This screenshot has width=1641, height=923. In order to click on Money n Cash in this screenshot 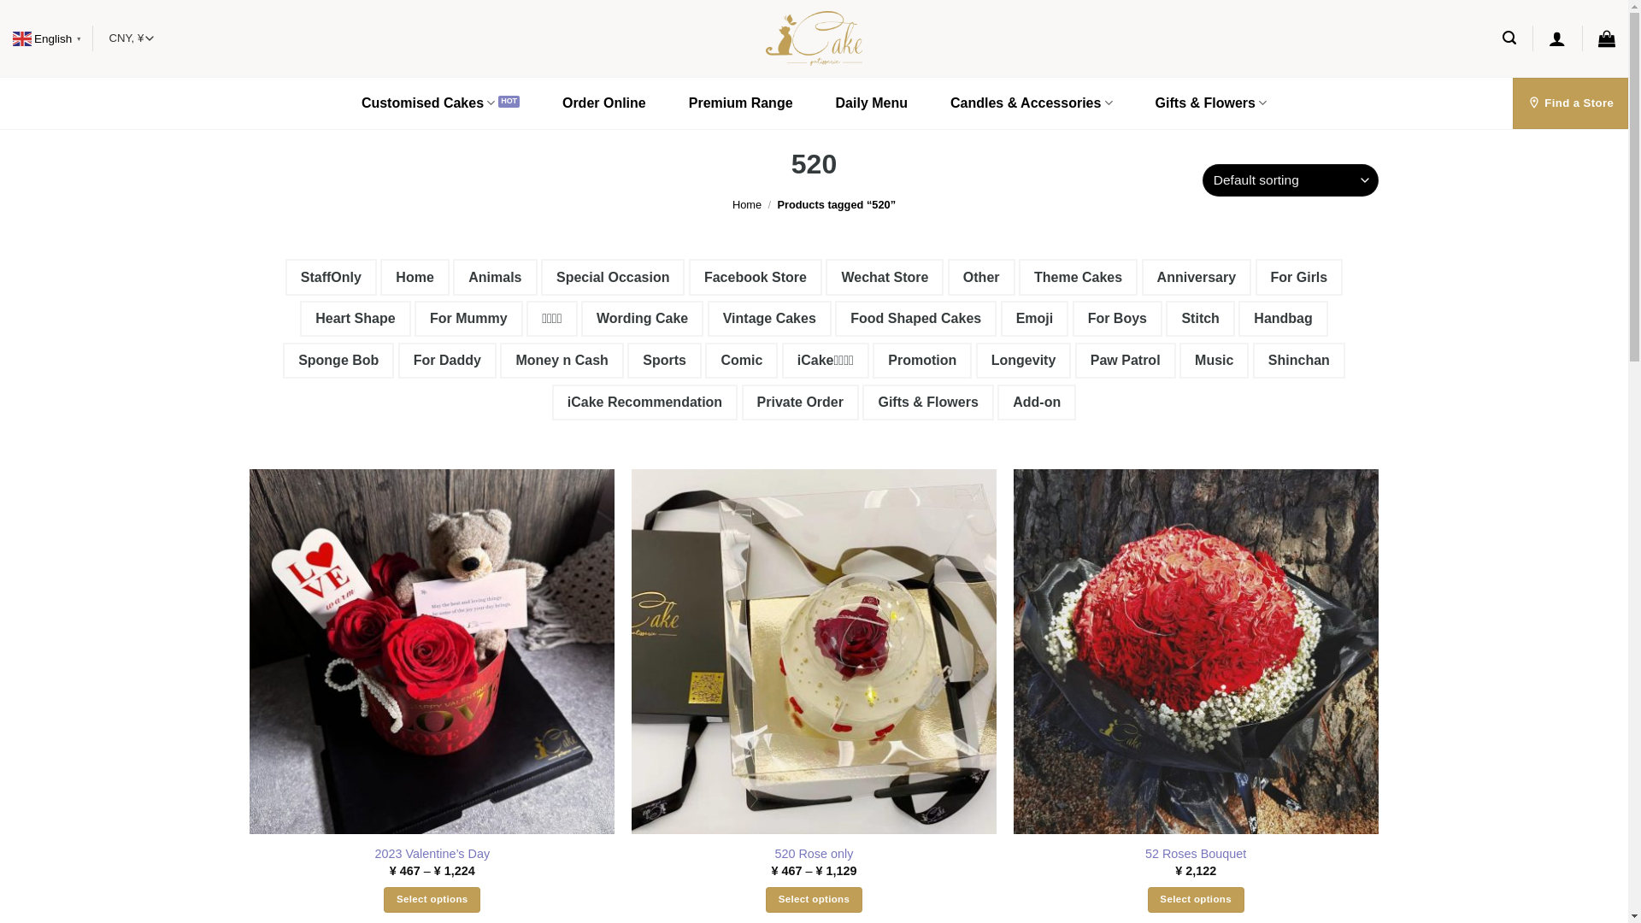, I will do `click(562, 361)`.